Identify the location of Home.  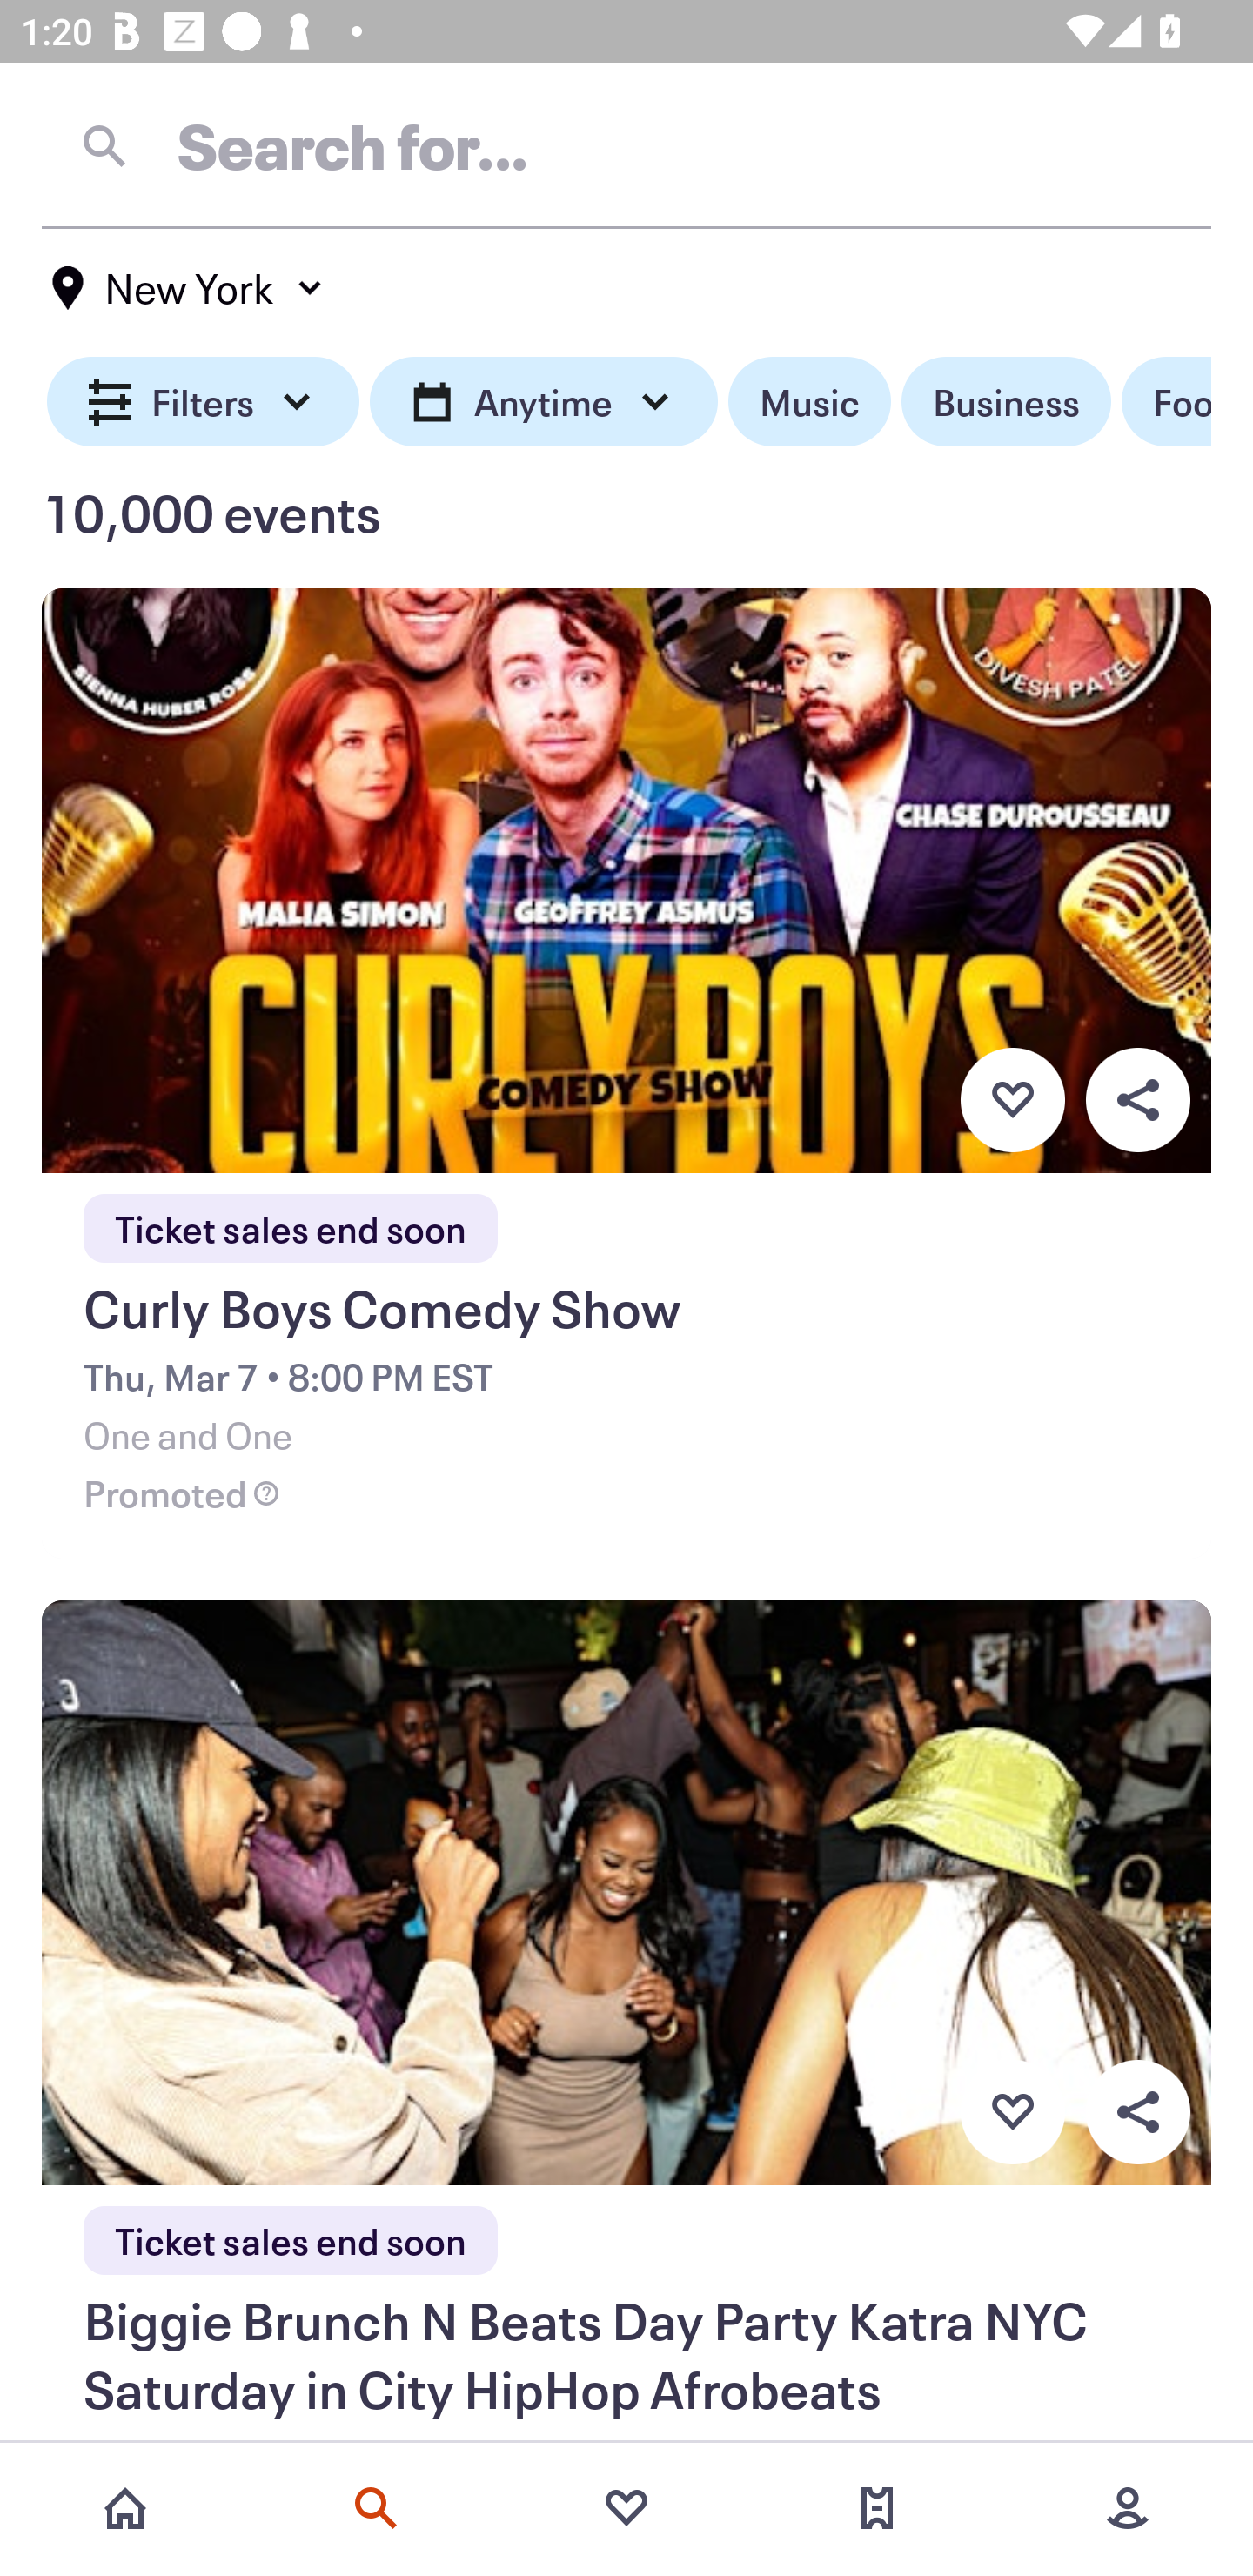
(125, 2508).